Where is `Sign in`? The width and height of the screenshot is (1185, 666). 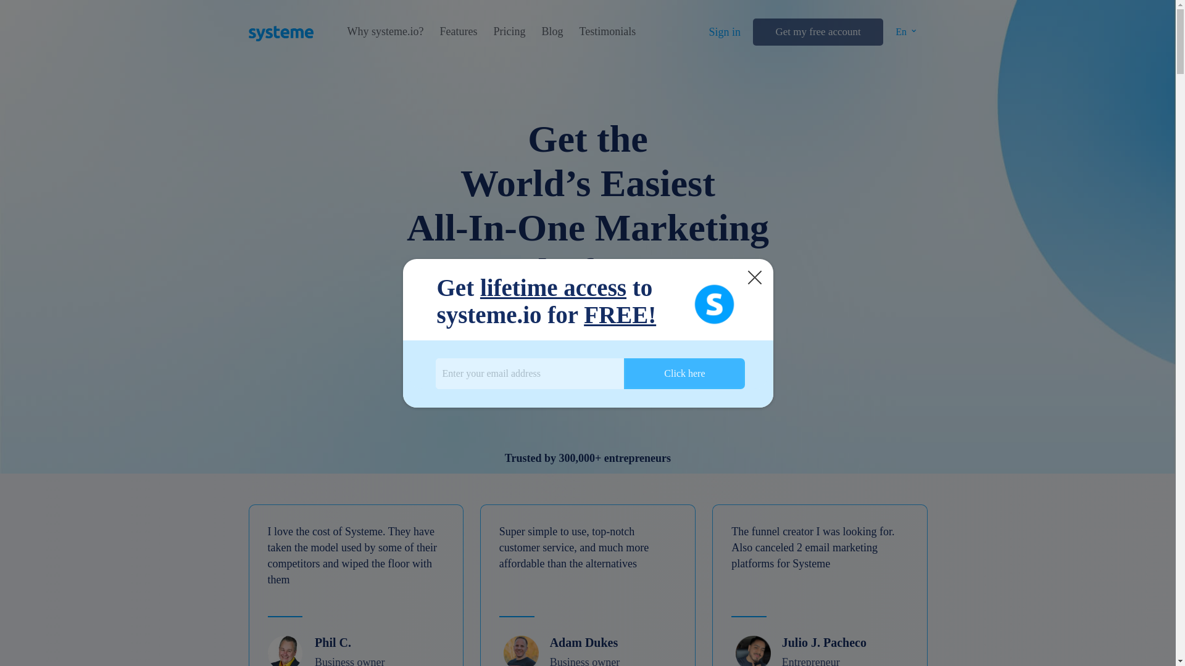 Sign in is located at coordinates (725, 32).